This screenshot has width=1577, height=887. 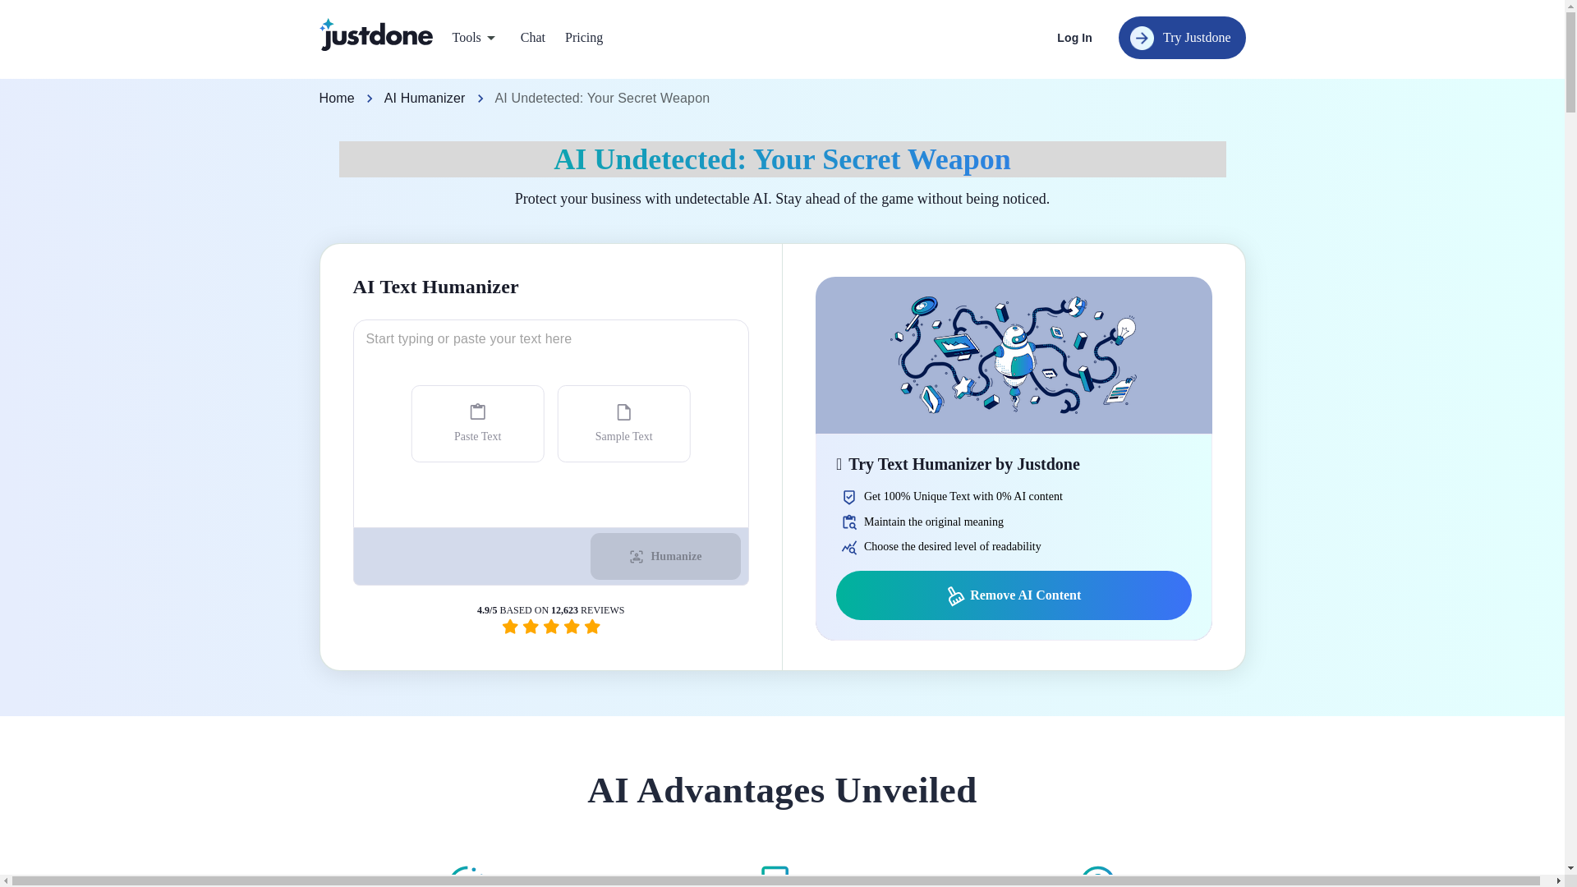 I want to click on Sample Text, so click(x=624, y=423).